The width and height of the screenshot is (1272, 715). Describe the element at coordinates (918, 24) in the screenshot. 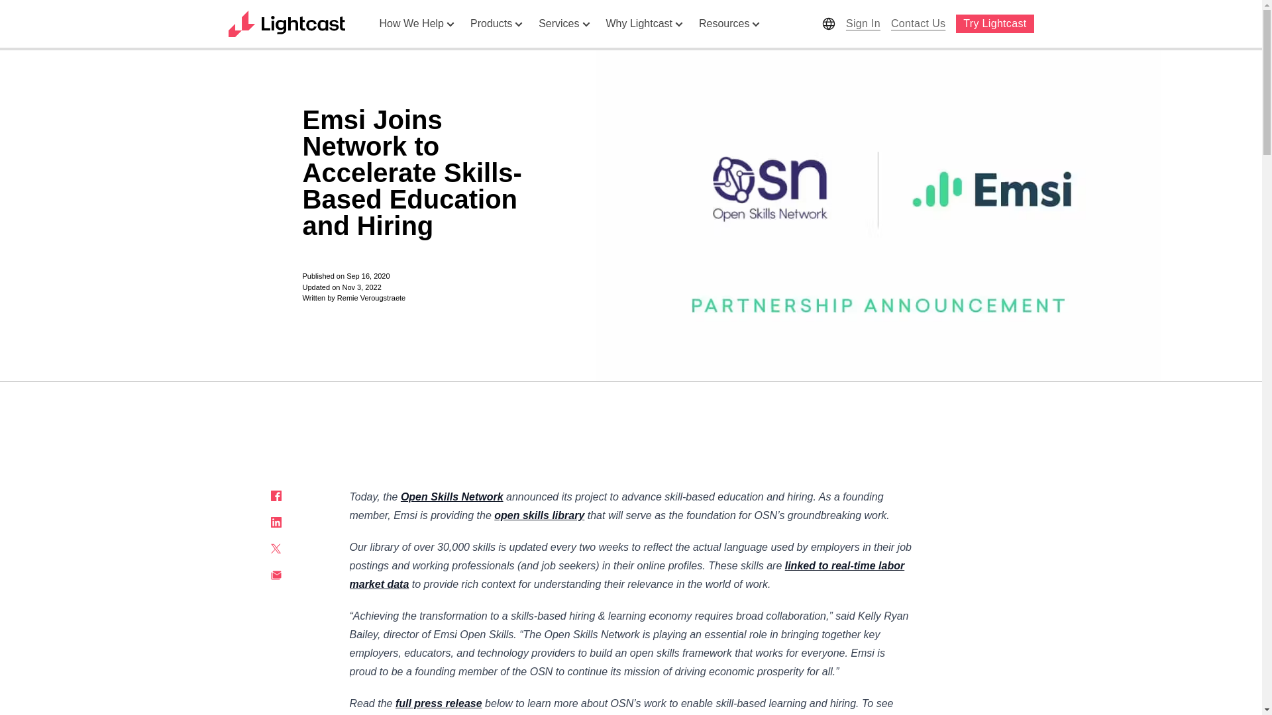

I see `Contact Us` at that location.